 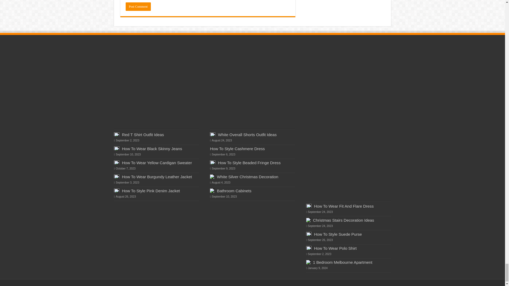 I want to click on Post Comment, so click(x=138, y=6).